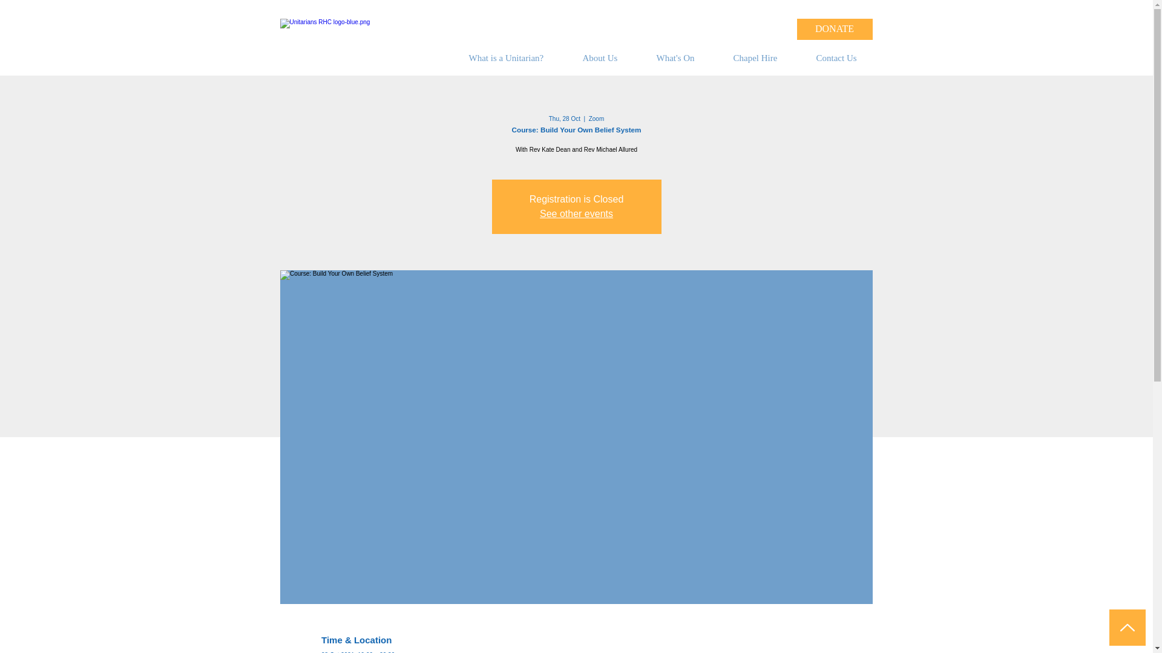 This screenshot has height=653, width=1162. What do you see at coordinates (610, 58) in the screenshot?
I see `About Us` at bounding box center [610, 58].